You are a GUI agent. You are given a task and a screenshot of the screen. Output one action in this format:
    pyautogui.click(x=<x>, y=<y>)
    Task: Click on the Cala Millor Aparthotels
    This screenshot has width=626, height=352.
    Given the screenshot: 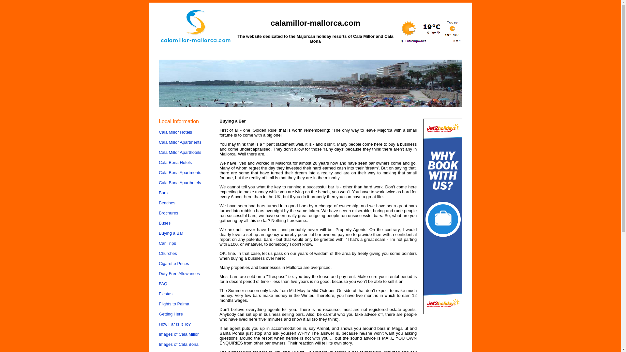 What is the action you would take?
    pyautogui.click(x=180, y=153)
    